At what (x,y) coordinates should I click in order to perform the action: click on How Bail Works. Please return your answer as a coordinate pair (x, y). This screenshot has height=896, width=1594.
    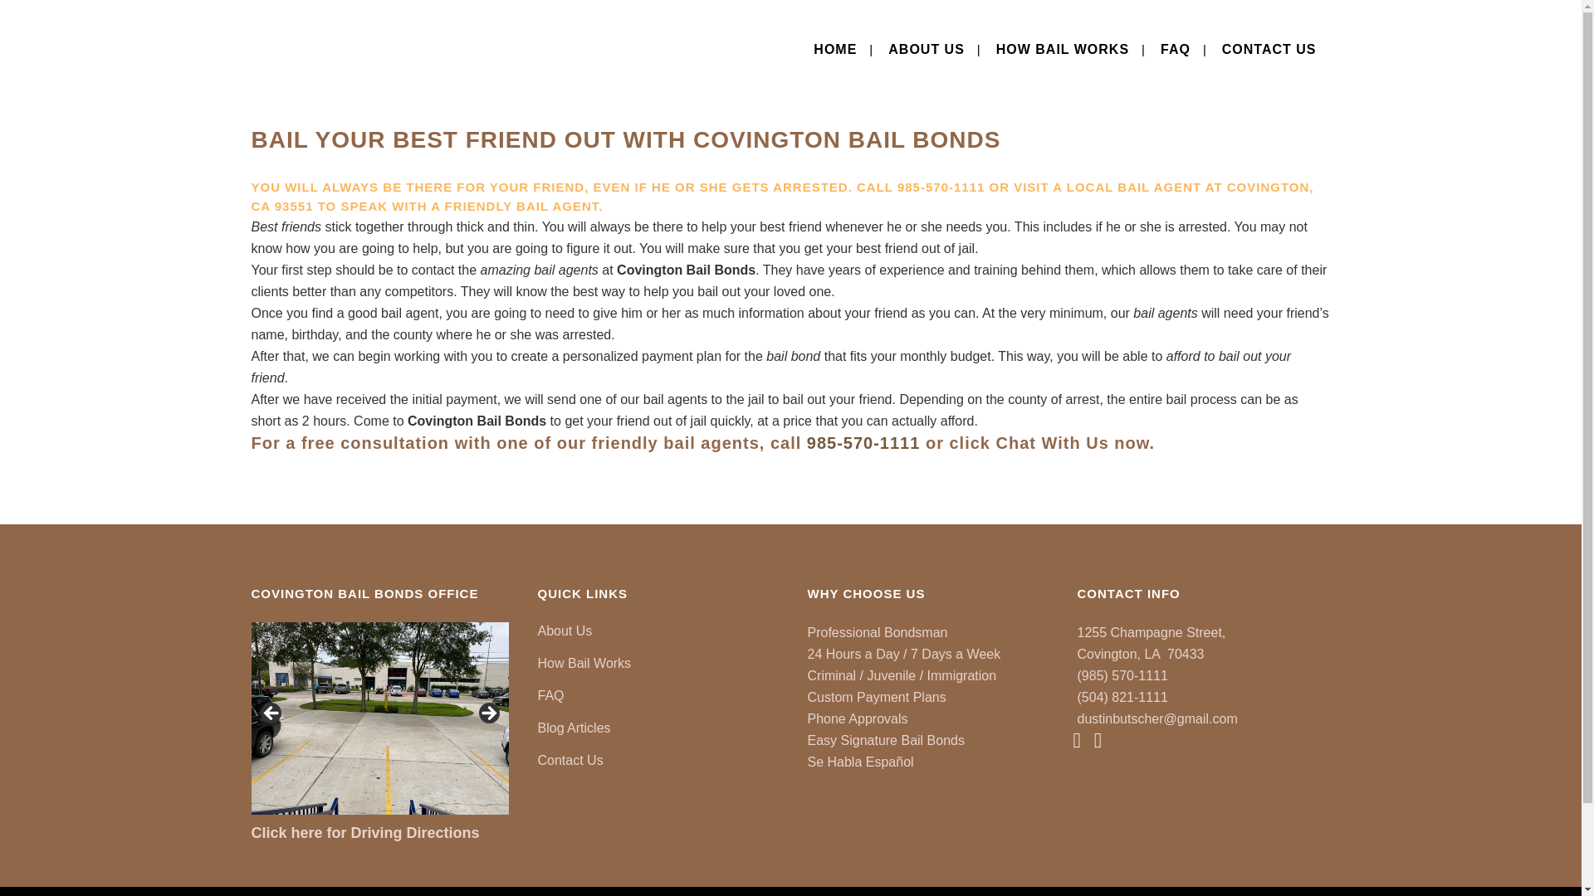
    Looking at the image, I should click on (660, 664).